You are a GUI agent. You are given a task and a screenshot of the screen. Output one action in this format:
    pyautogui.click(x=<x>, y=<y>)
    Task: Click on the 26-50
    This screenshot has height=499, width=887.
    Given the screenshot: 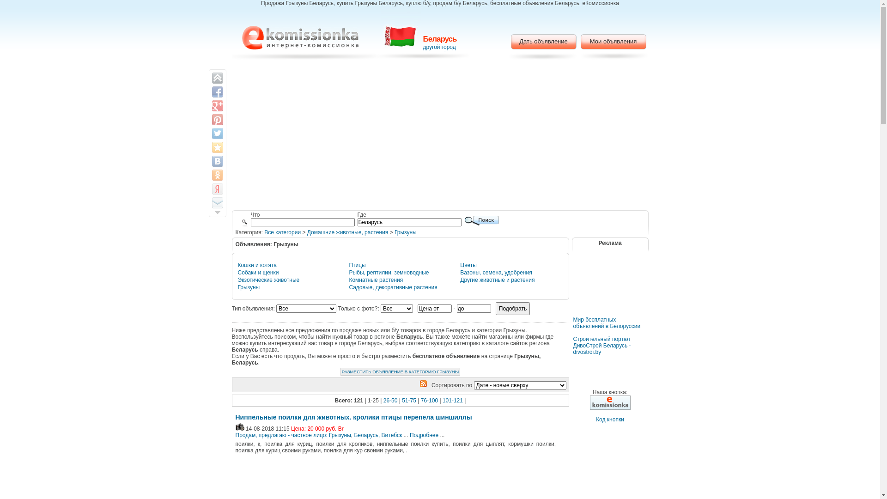 What is the action you would take?
    pyautogui.click(x=391, y=401)
    